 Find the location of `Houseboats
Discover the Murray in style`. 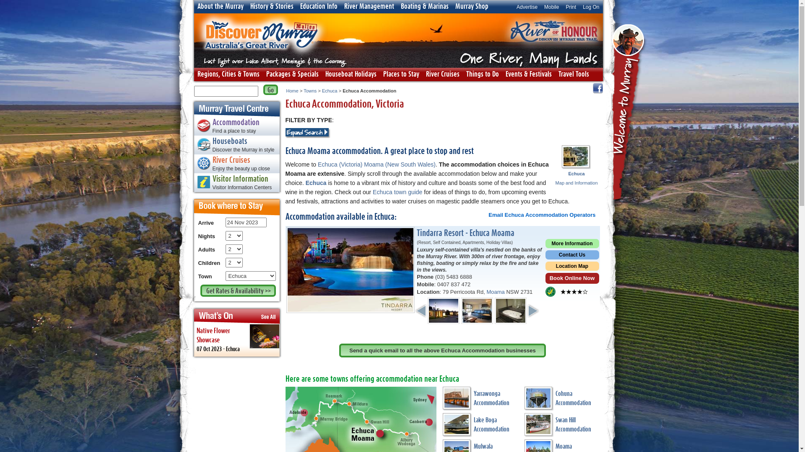

Houseboats
Discover the Murray in style is located at coordinates (236, 146).